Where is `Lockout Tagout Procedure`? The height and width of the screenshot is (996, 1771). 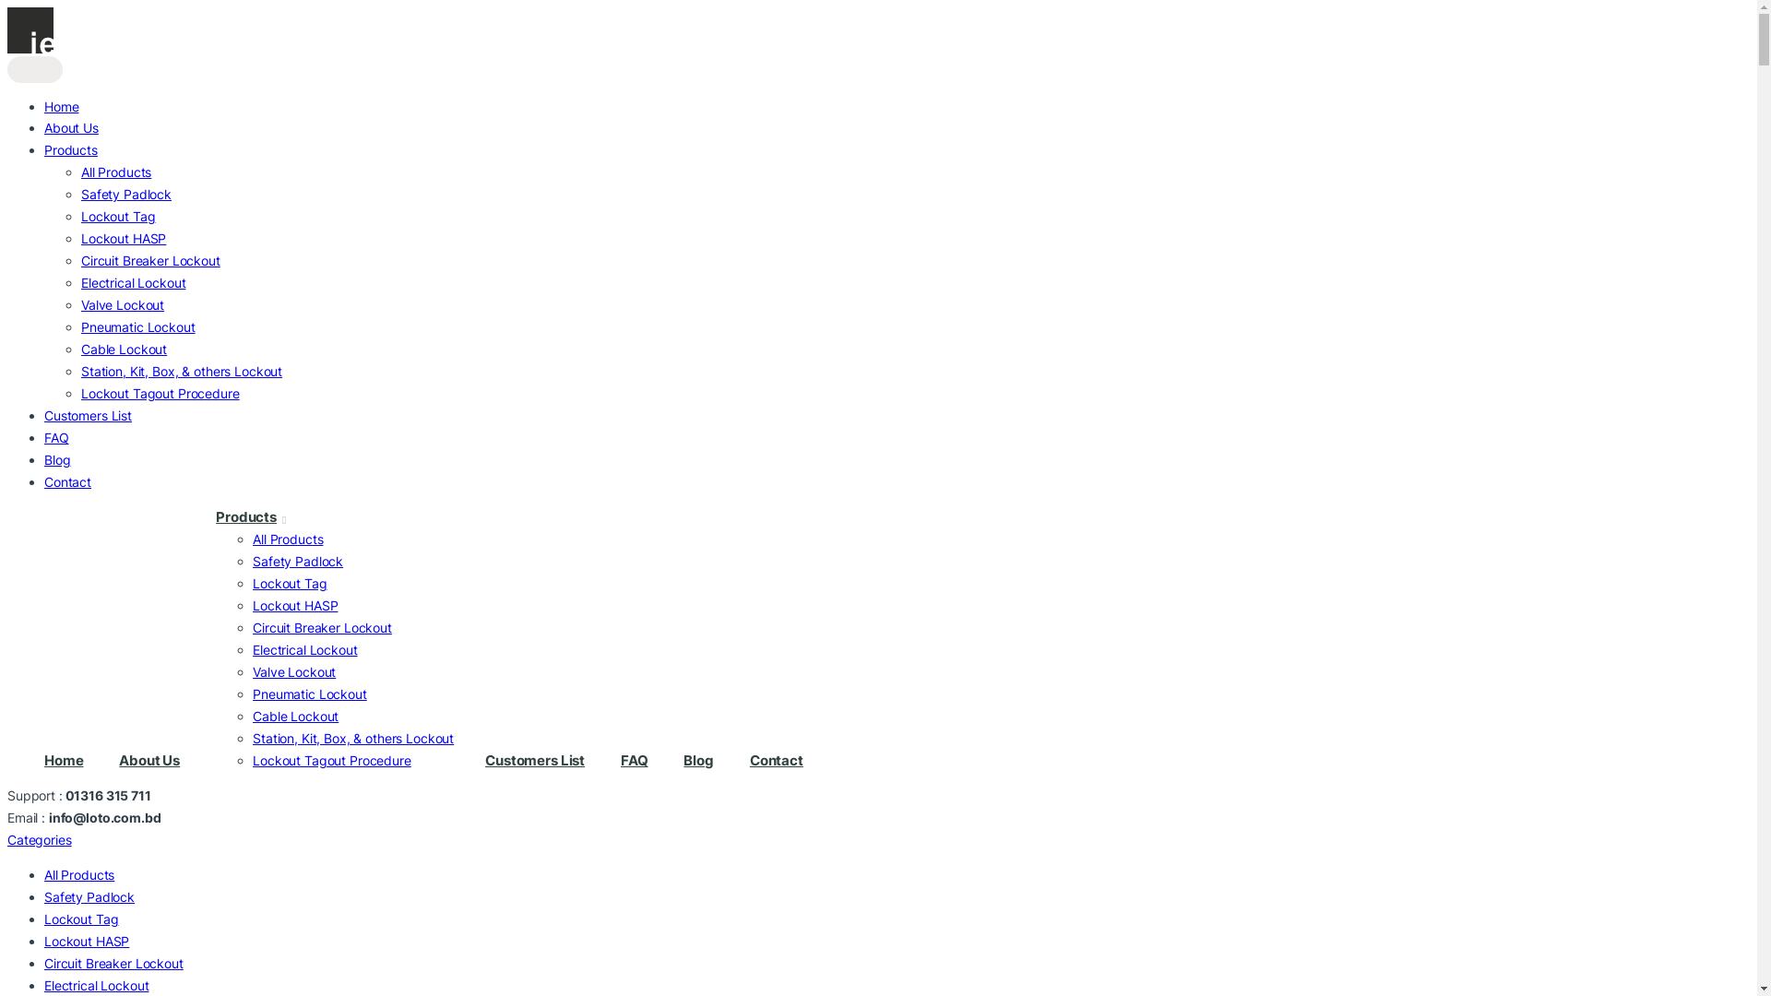
Lockout Tagout Procedure is located at coordinates (160, 393).